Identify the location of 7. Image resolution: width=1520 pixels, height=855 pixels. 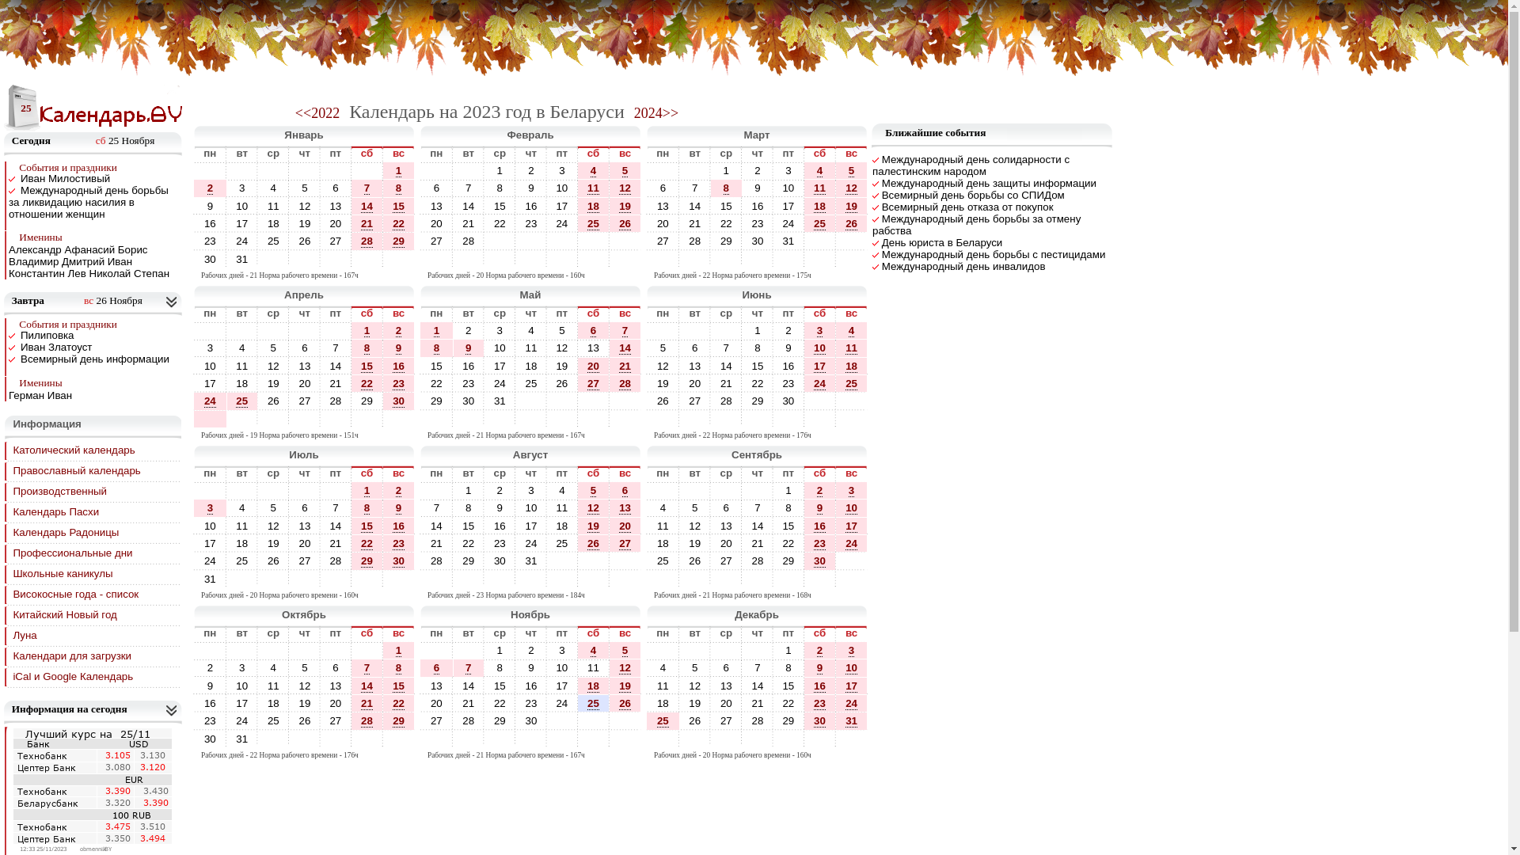
(757, 668).